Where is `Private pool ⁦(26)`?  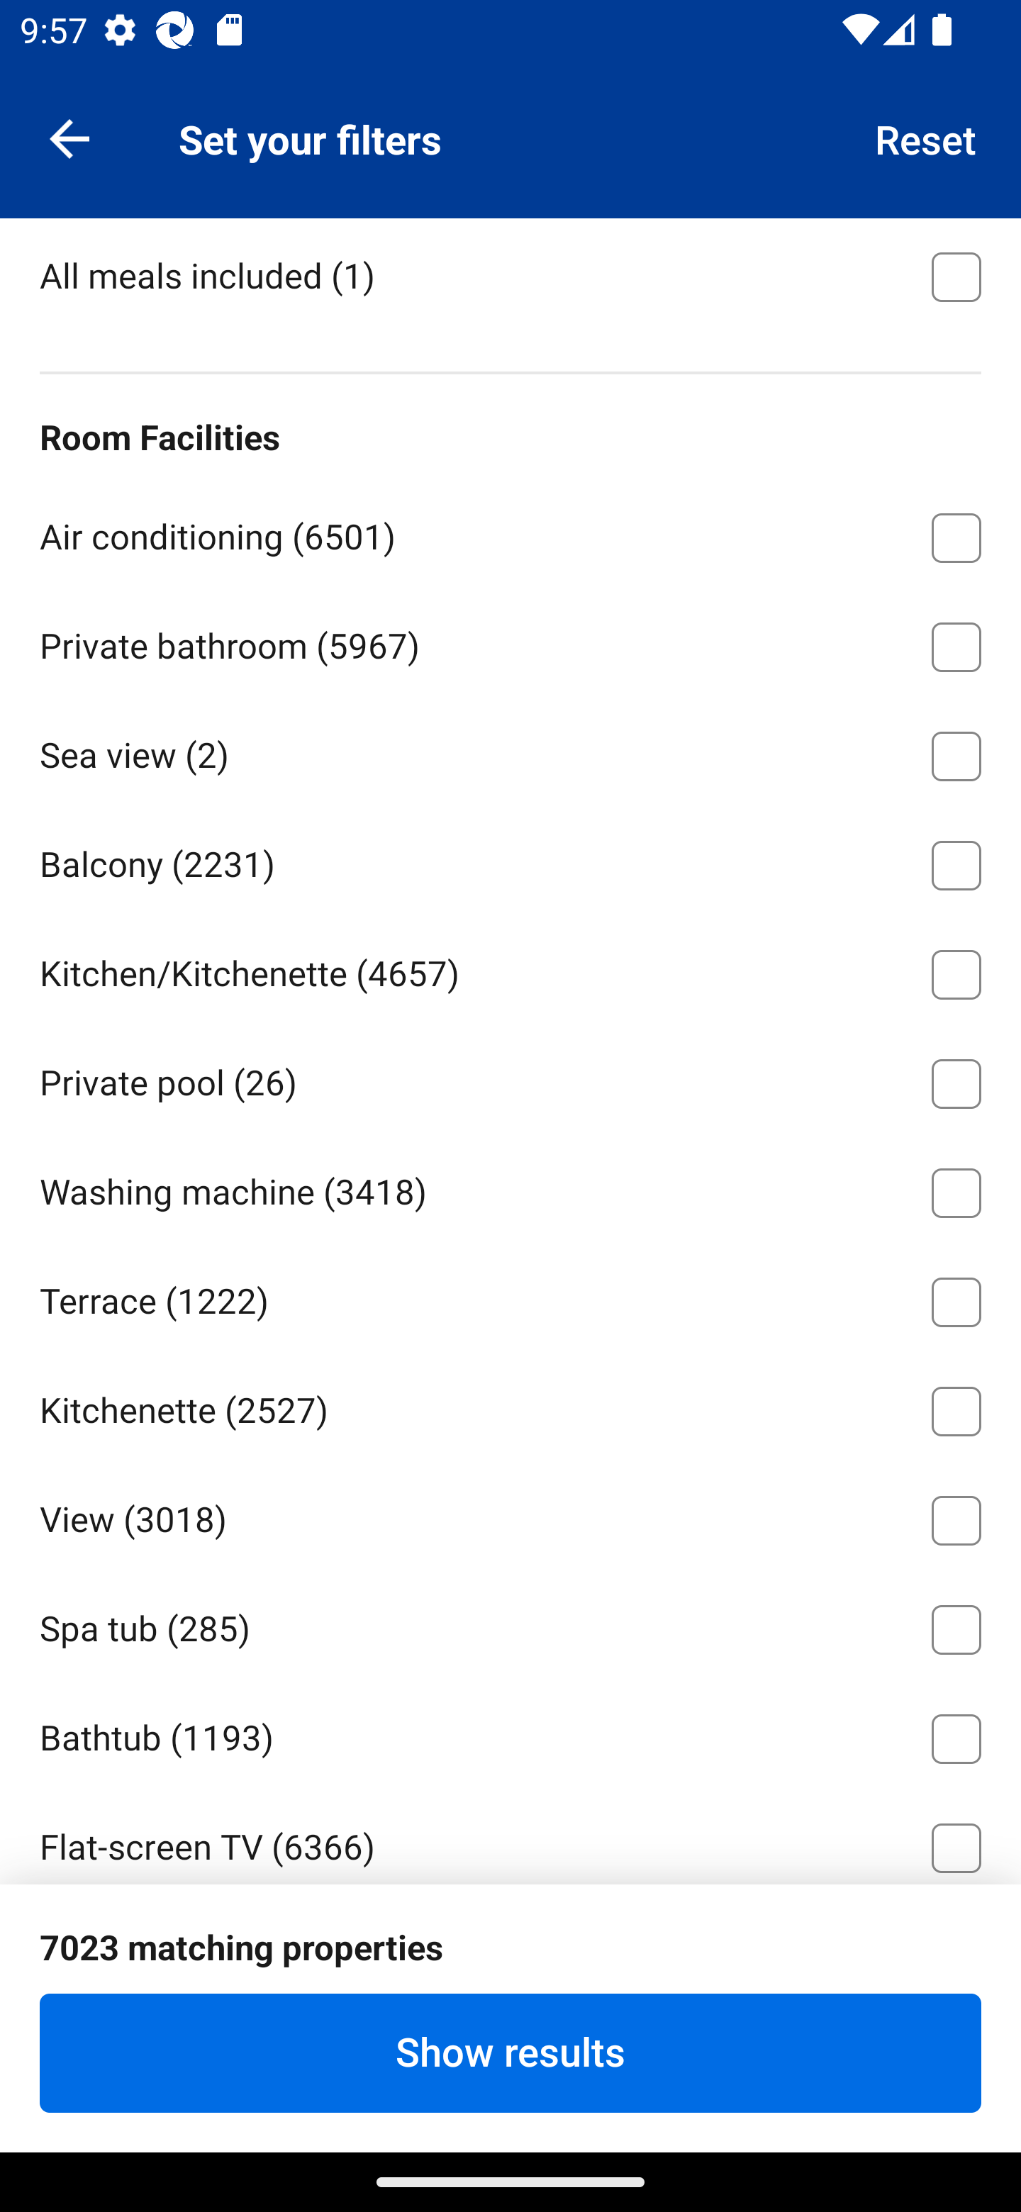 Private pool ⁦(26) is located at coordinates (510, 1078).